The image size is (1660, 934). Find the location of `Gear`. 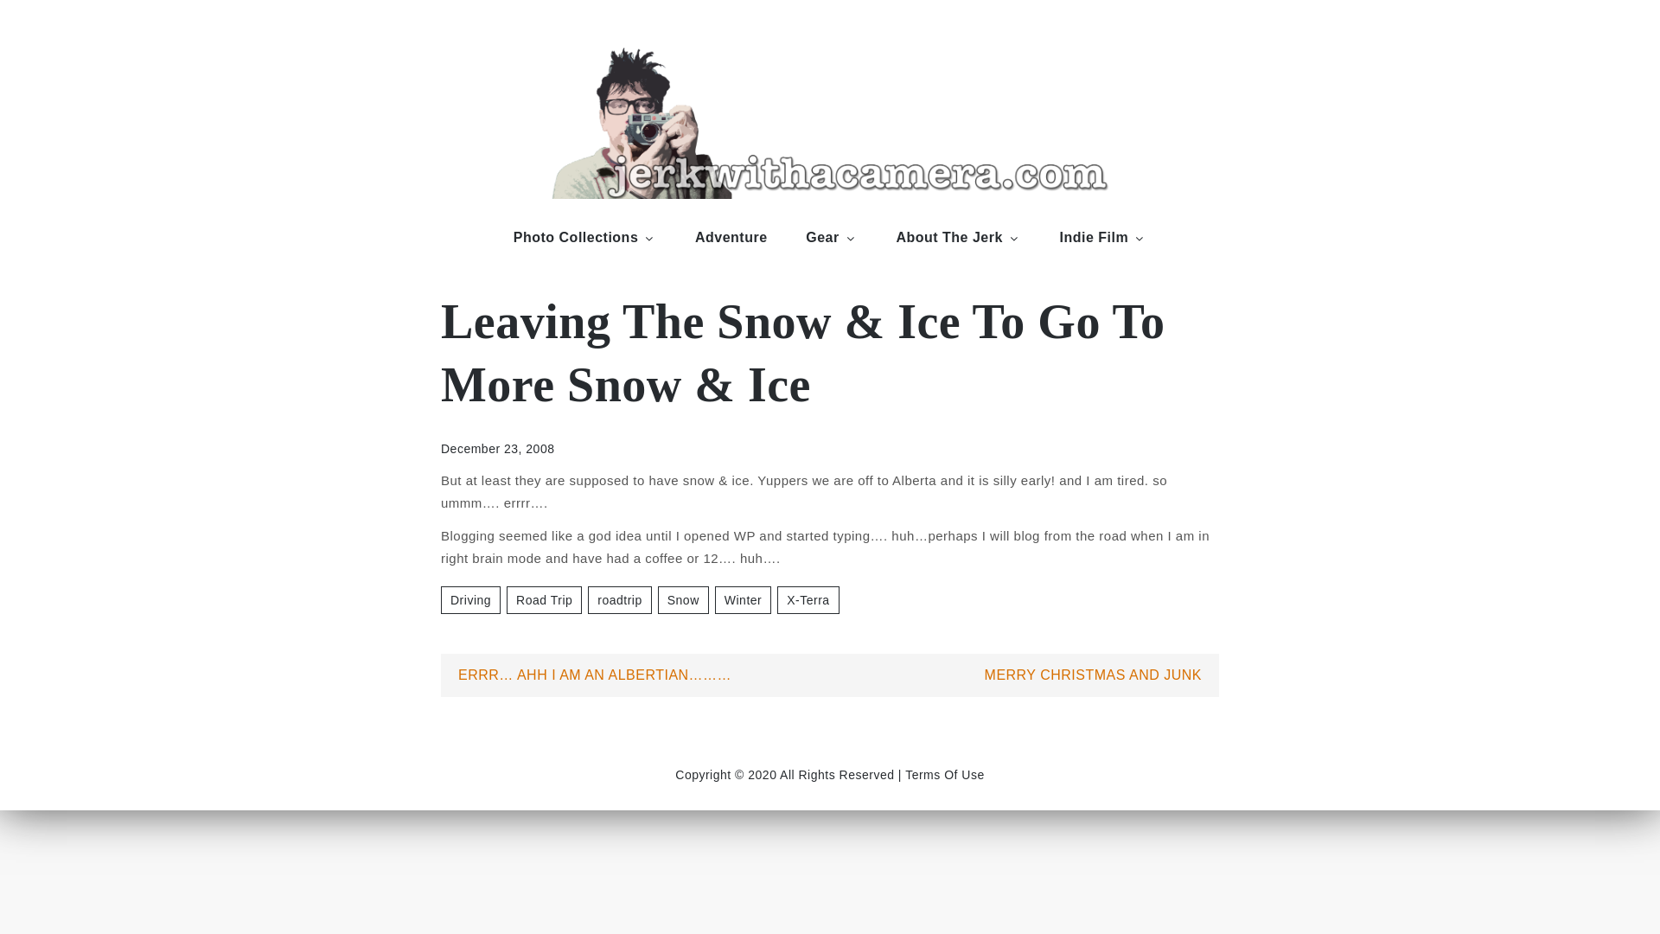

Gear is located at coordinates (832, 237).